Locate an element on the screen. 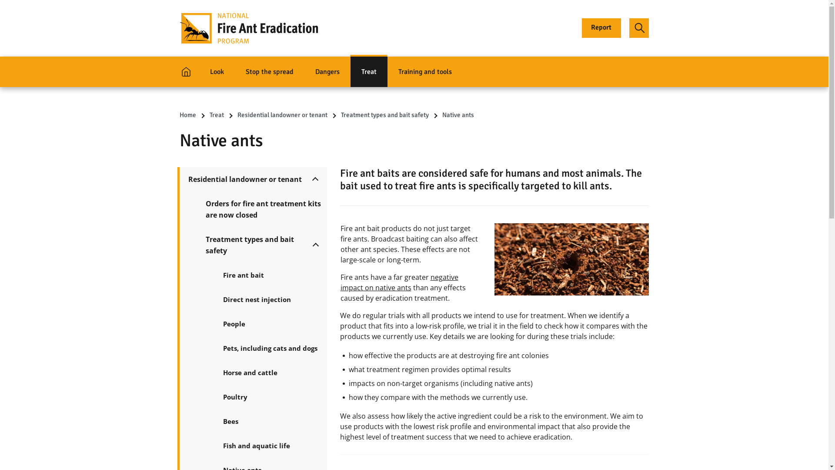 This screenshot has height=470, width=835. Poultry is located at coordinates (271, 397).